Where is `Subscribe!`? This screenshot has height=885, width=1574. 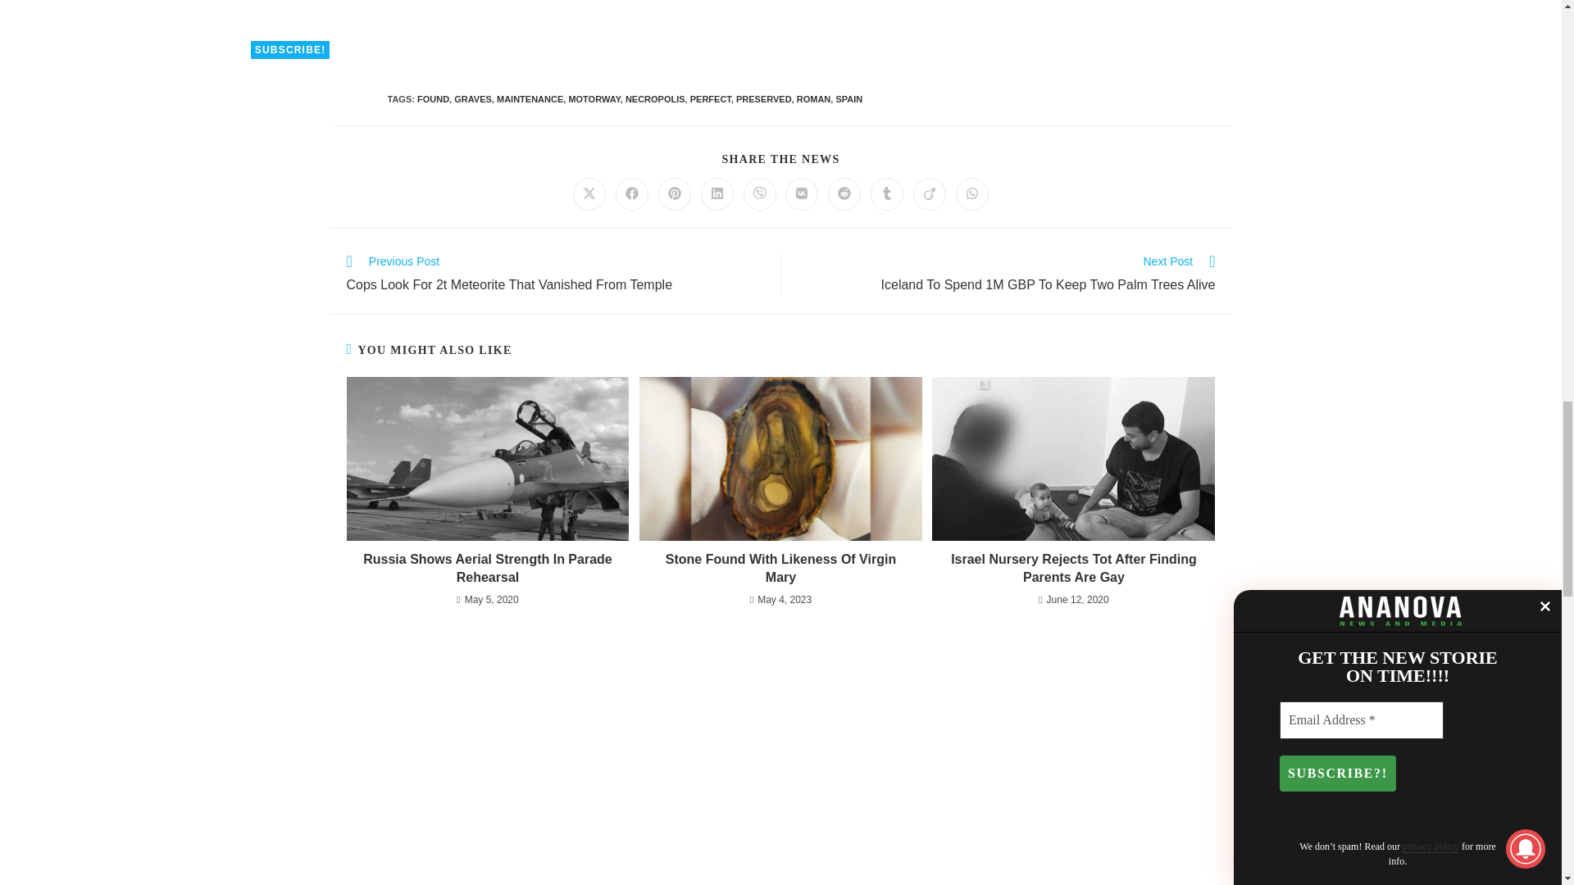 Subscribe! is located at coordinates (290, 49).